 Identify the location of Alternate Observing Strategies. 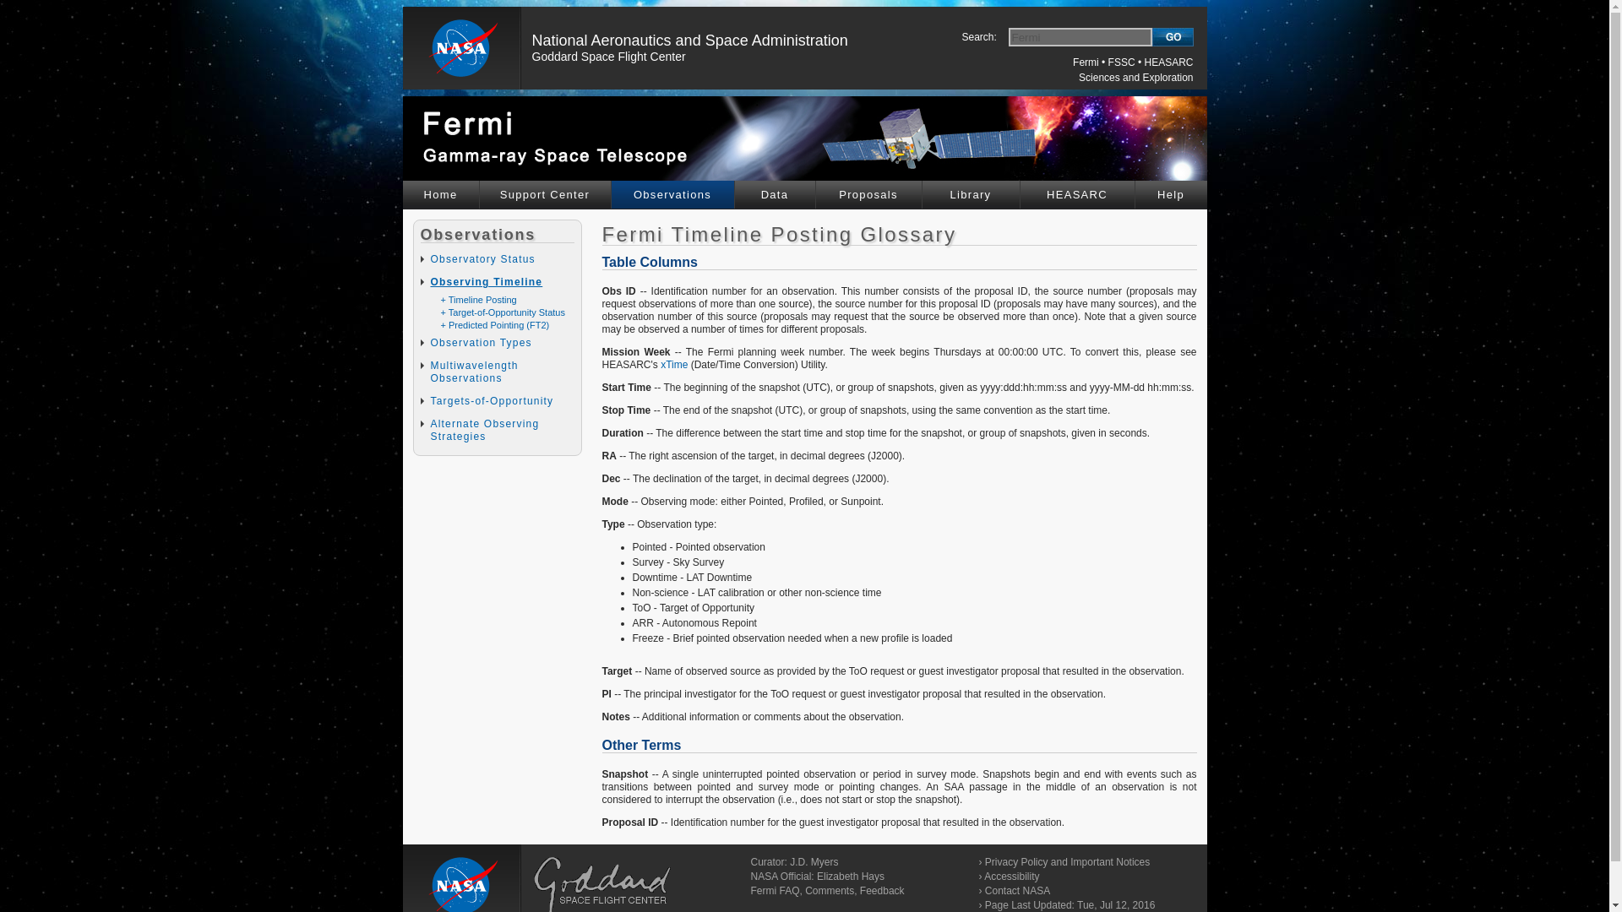
(485, 429).